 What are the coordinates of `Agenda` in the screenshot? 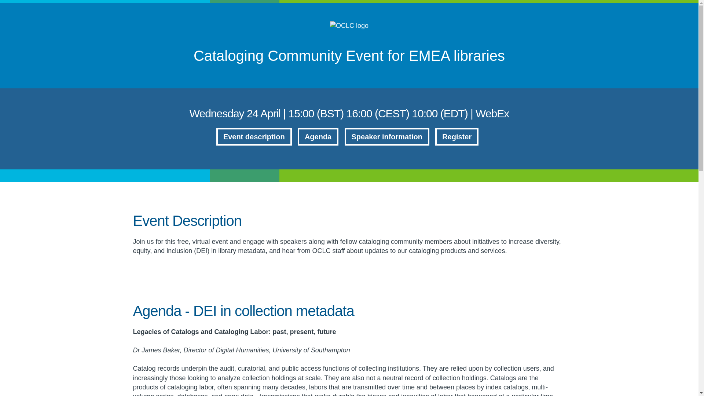 It's located at (318, 136).